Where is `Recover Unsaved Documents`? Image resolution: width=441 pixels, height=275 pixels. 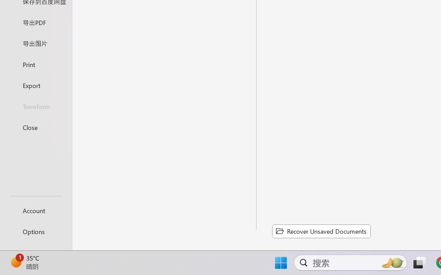 Recover Unsaved Documents is located at coordinates (321, 231).